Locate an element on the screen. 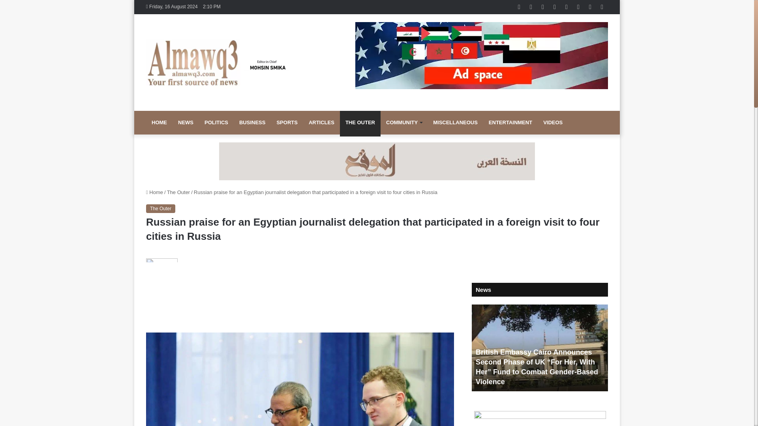  The Outer is located at coordinates (160, 209).